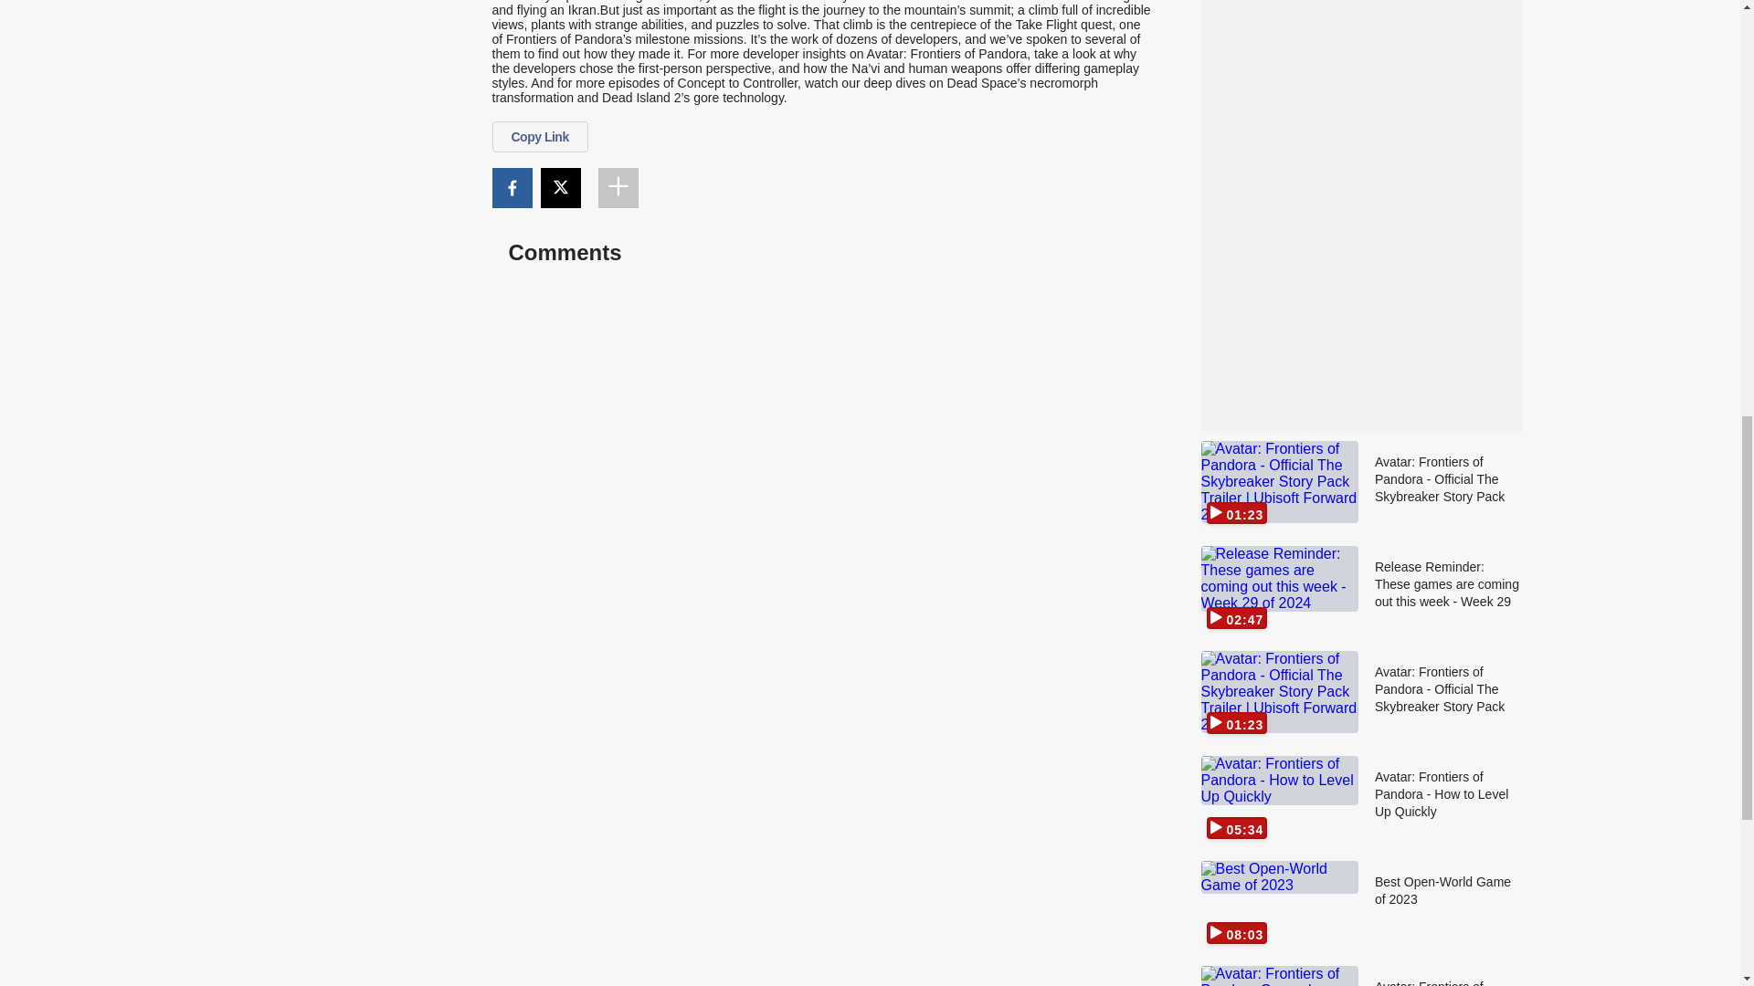 This screenshot has height=986, width=1754. Describe the element at coordinates (539, 137) in the screenshot. I see `Copy Link` at that location.